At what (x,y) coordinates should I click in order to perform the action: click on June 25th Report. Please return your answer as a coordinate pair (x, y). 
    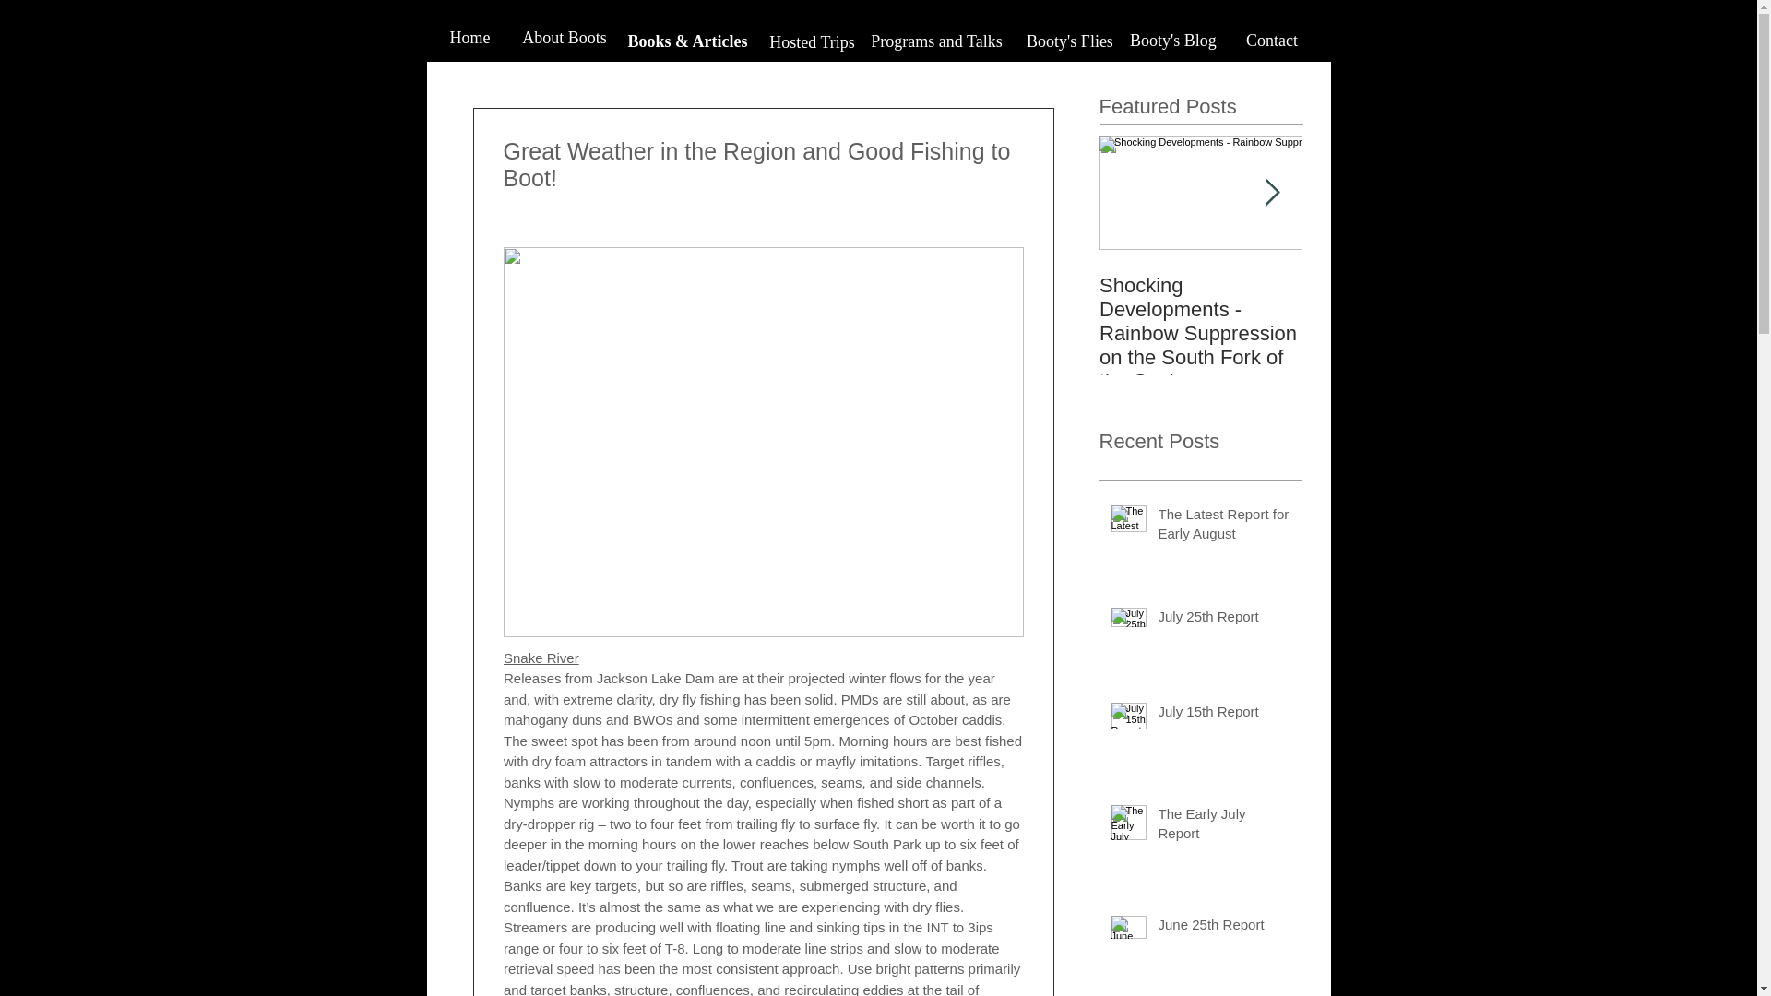
    Looking at the image, I should click on (1224, 928).